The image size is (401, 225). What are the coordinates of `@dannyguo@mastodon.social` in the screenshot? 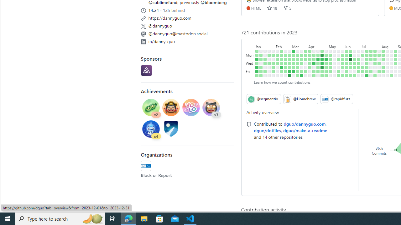 It's located at (187, 33).